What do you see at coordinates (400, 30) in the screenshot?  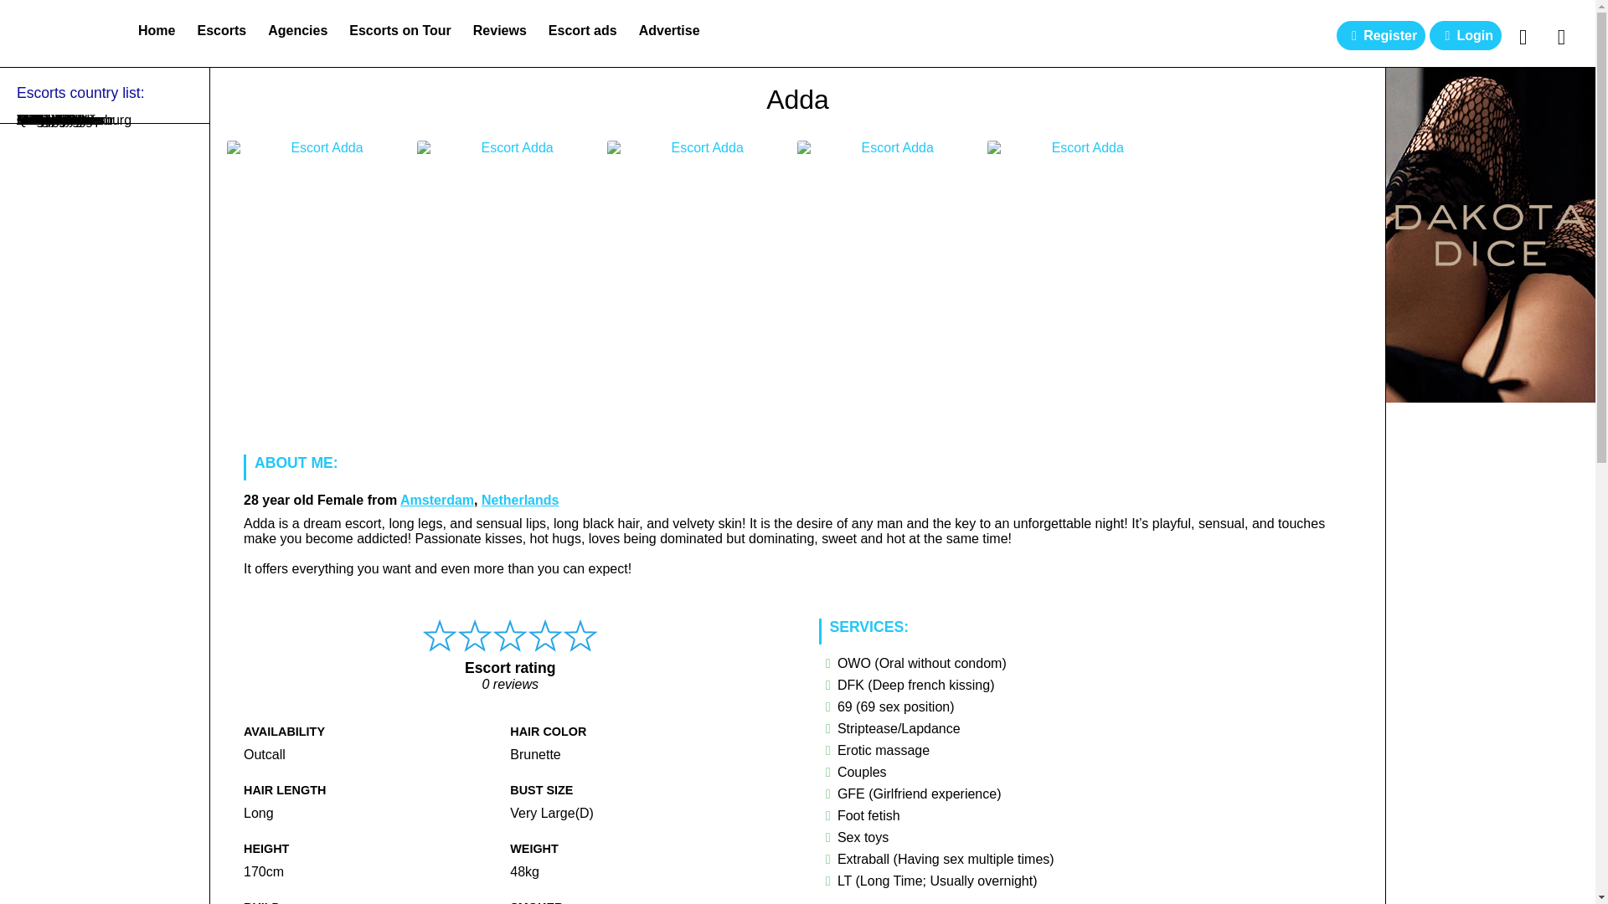 I see `Escorts on Tour` at bounding box center [400, 30].